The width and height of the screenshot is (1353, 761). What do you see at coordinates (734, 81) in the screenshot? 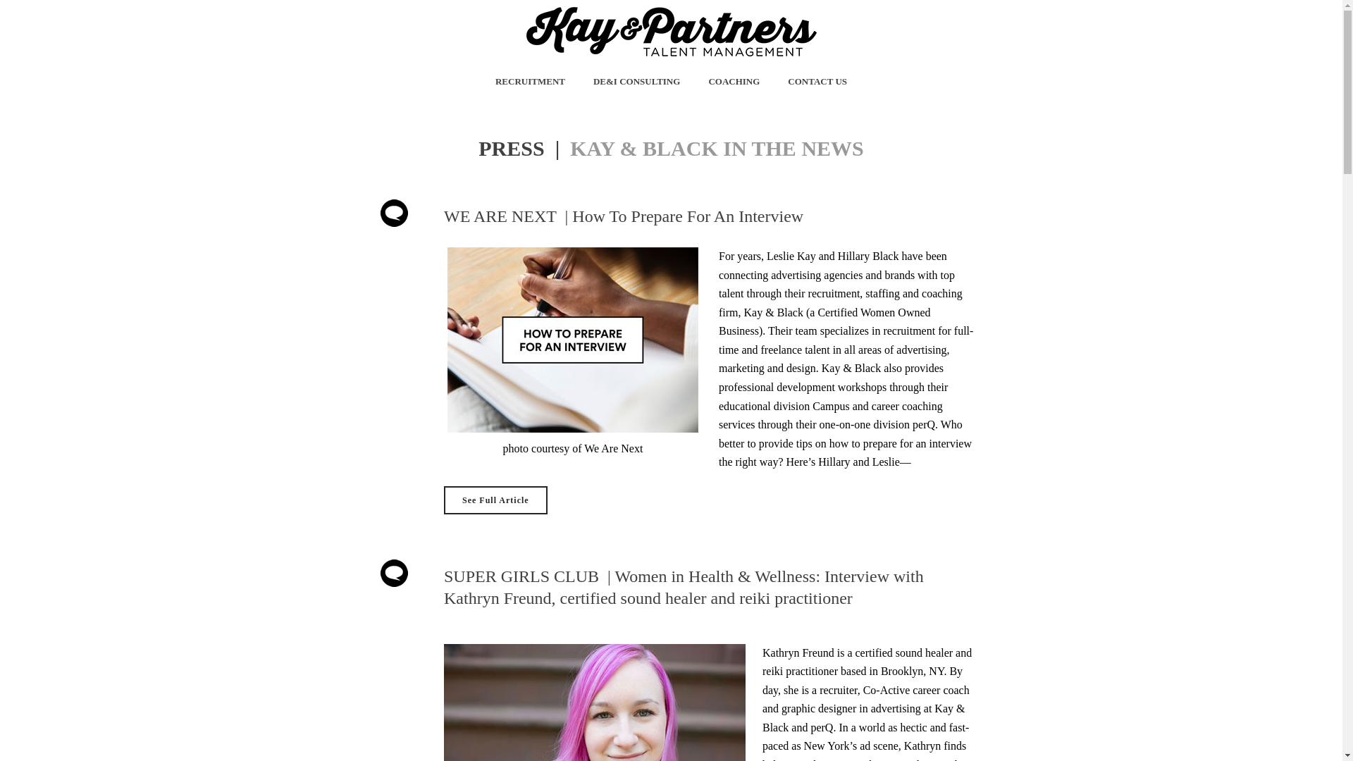
I see `COACHING` at bounding box center [734, 81].